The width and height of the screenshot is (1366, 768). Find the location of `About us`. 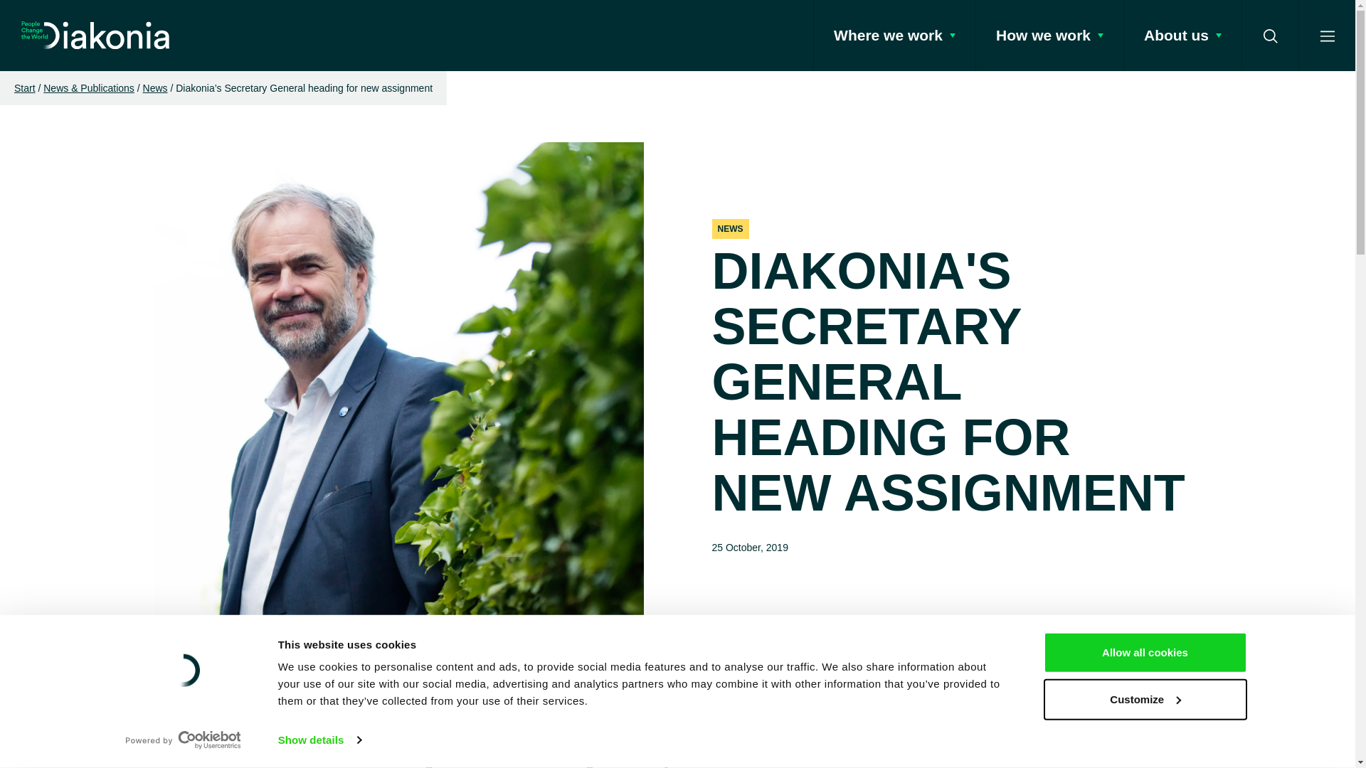

About us is located at coordinates (1182, 36).